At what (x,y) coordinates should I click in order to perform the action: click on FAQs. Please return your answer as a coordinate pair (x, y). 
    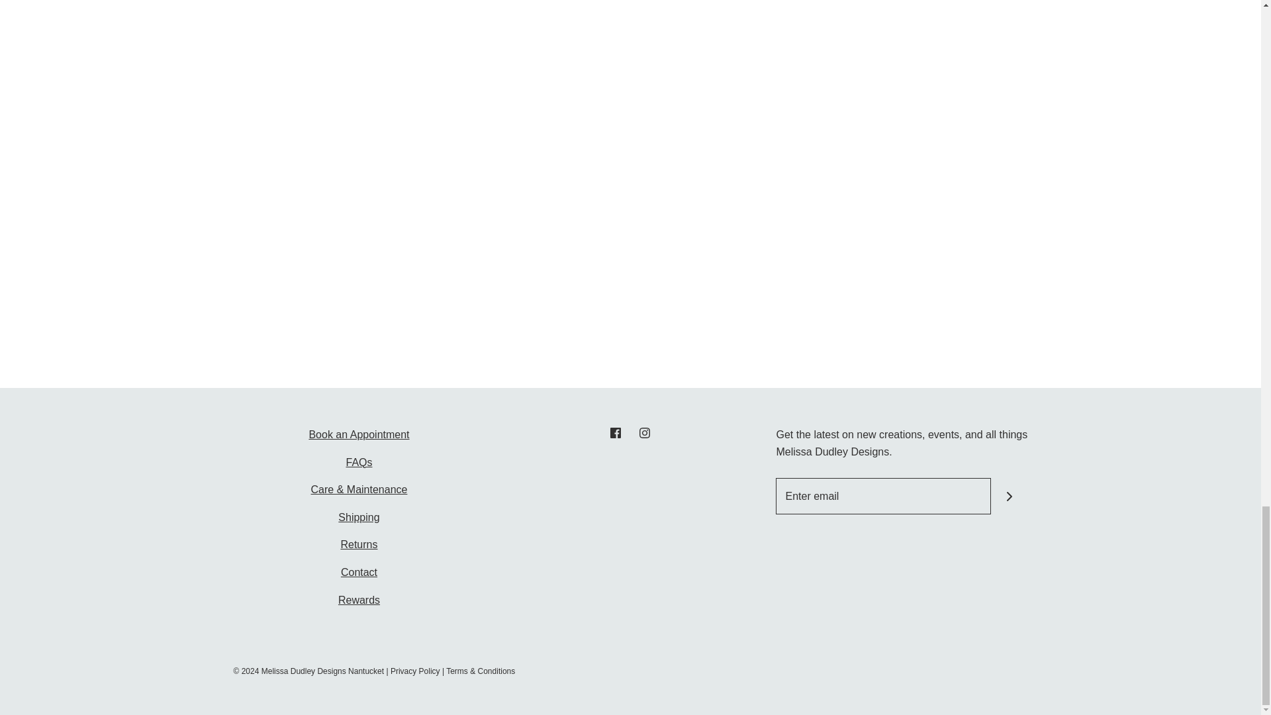
    Looking at the image, I should click on (359, 462).